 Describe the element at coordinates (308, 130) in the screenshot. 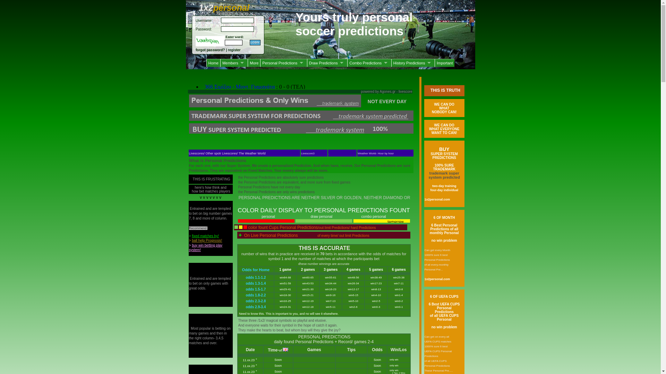

I see `Livescore6` at that location.